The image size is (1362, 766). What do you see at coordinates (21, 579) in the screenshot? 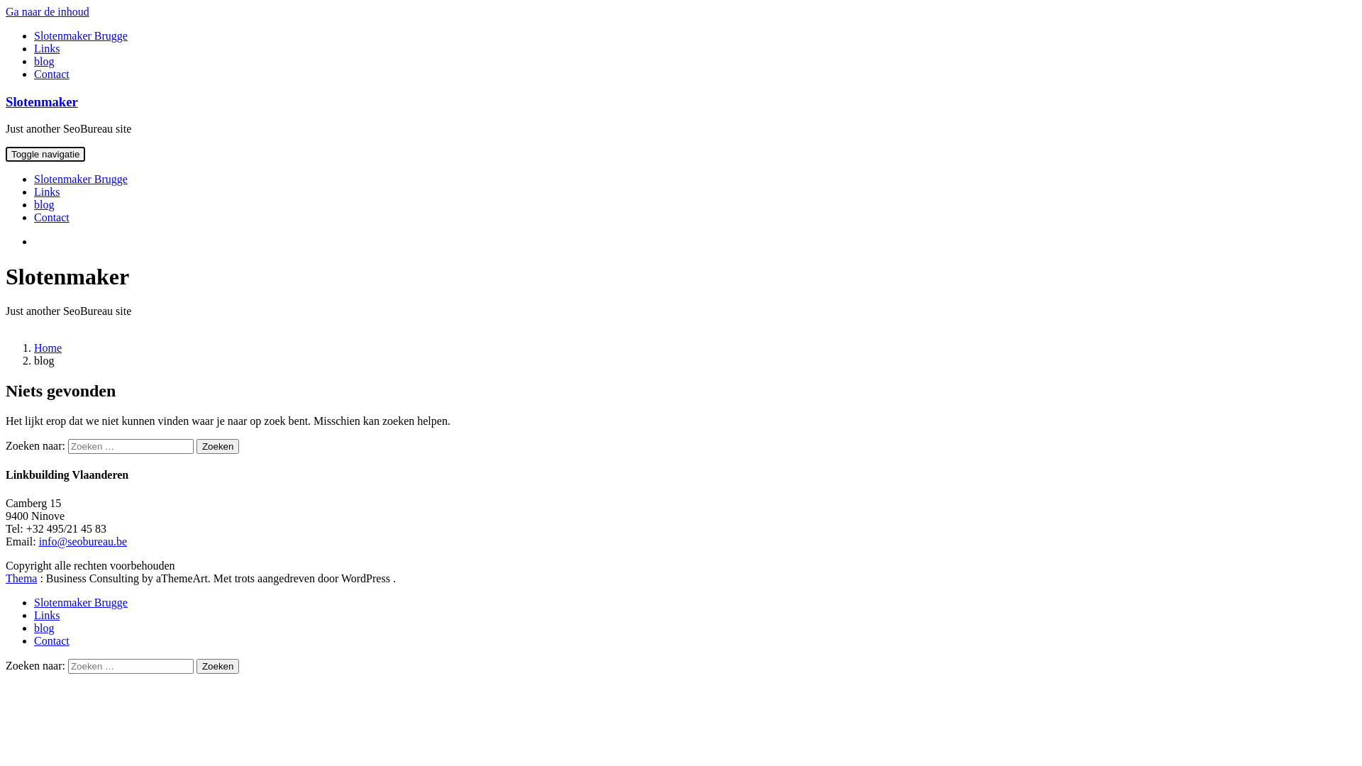
I see `Thema` at bounding box center [21, 579].